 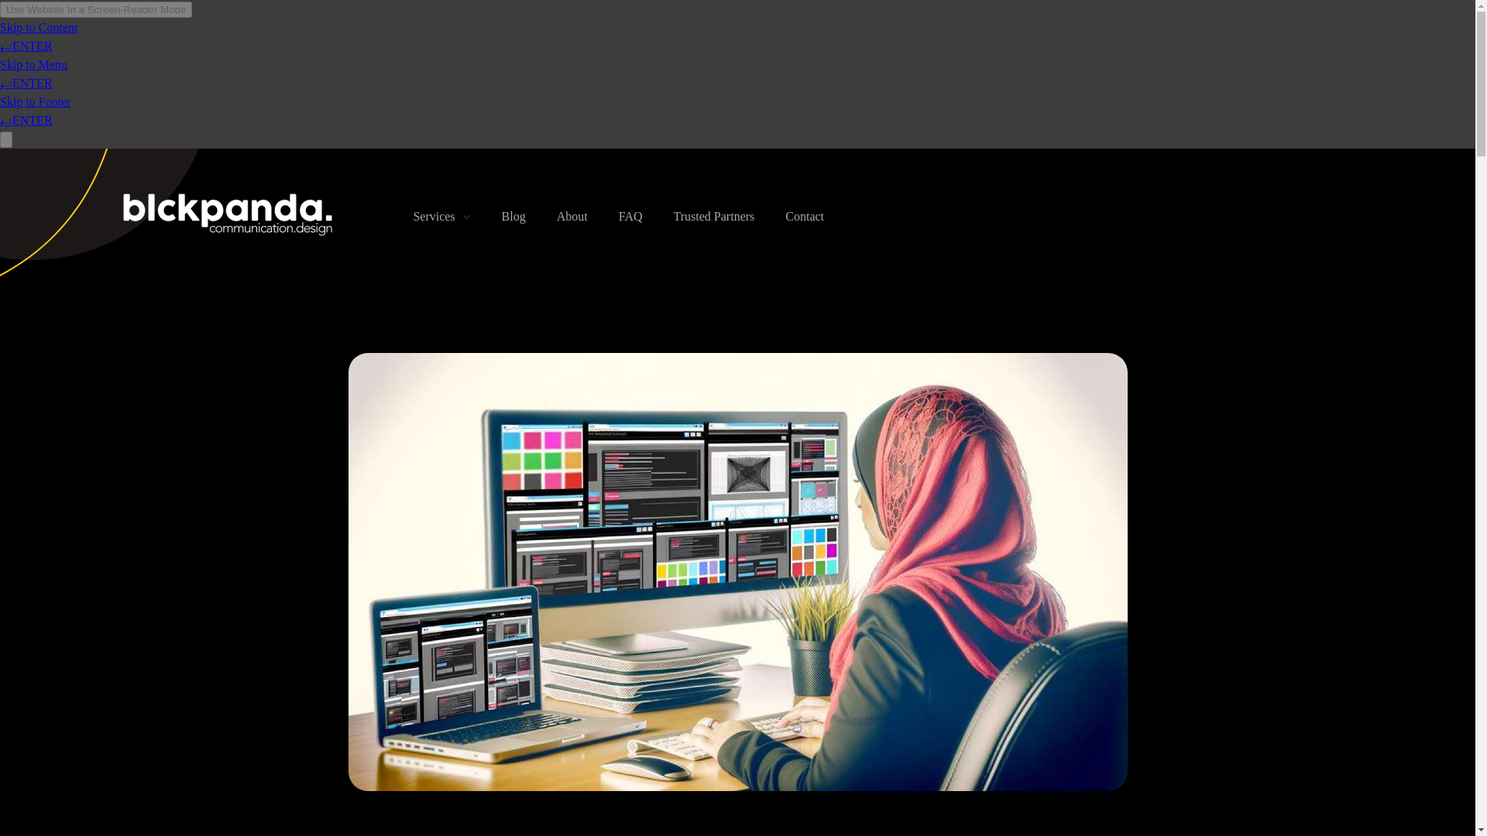 What do you see at coordinates (204, 248) in the screenshot?
I see `BlckPanda Creative` at bounding box center [204, 248].